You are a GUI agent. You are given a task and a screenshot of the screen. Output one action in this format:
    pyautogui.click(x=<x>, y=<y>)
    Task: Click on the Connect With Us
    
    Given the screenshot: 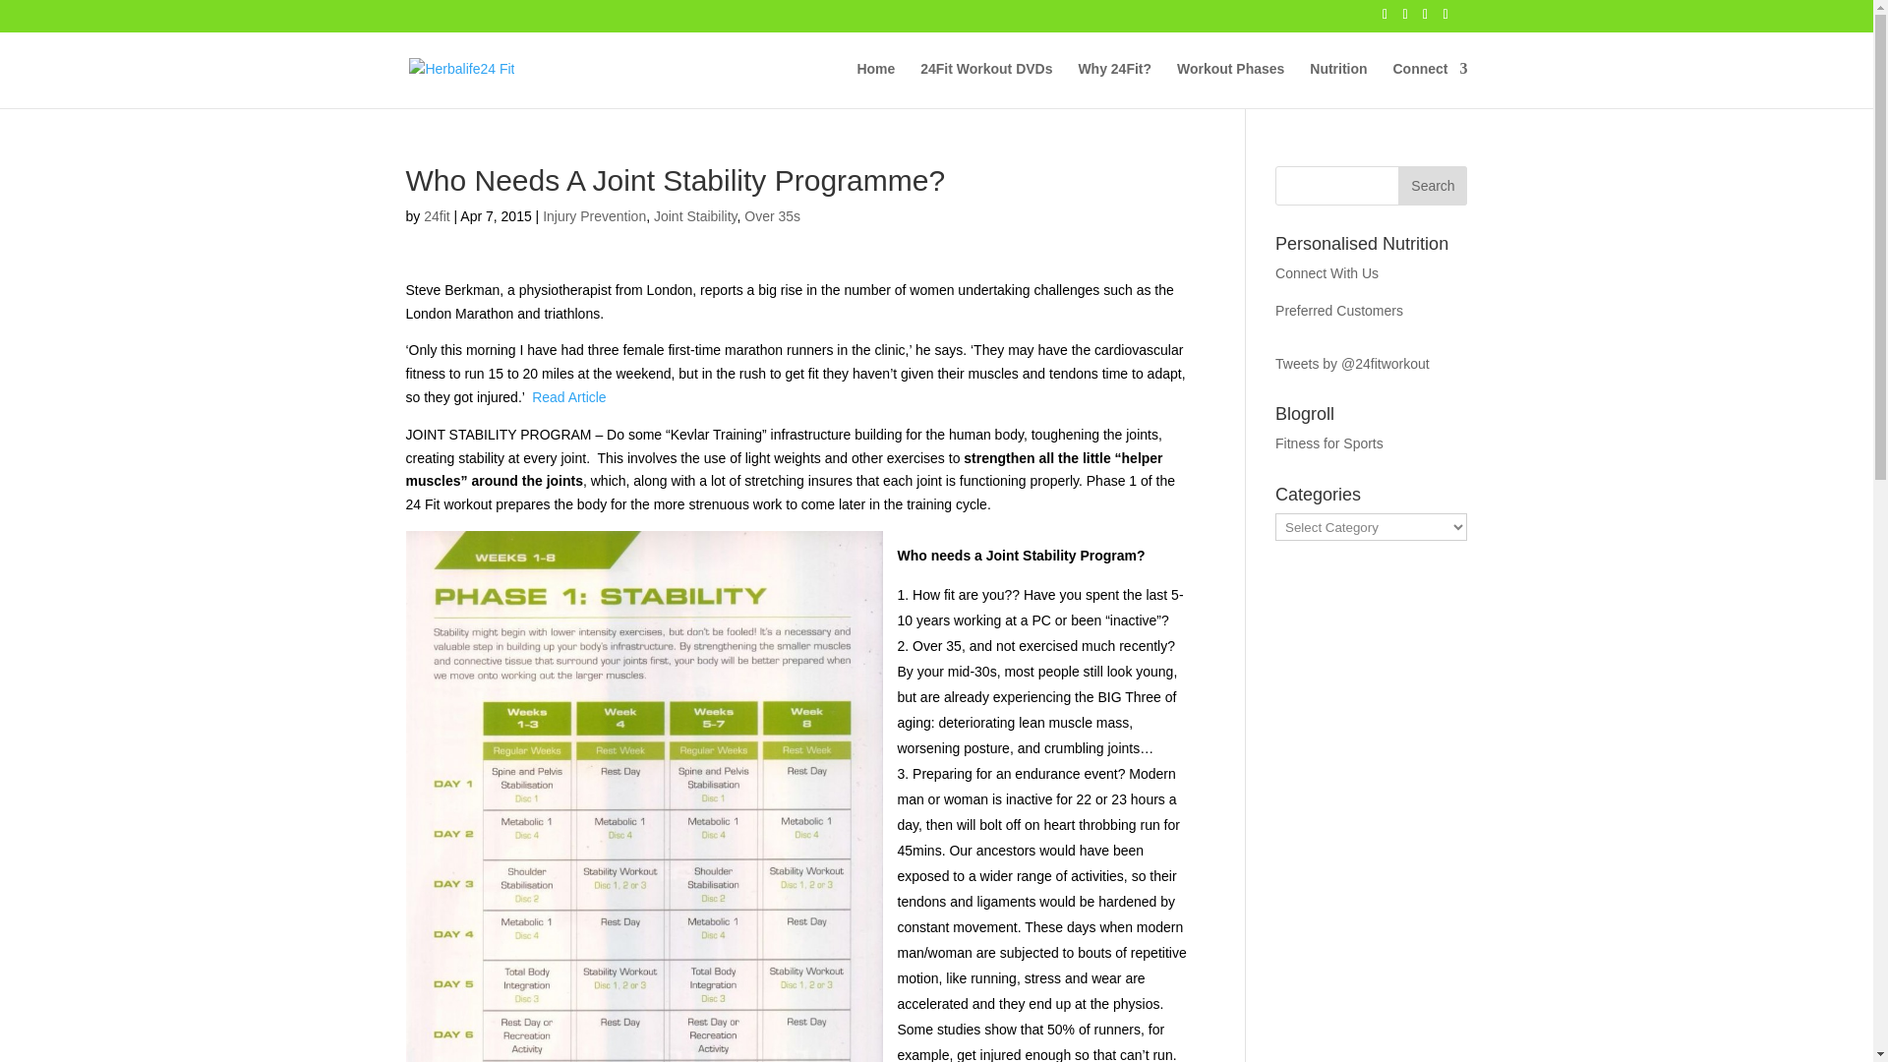 What is the action you would take?
    pyautogui.click(x=1327, y=273)
    